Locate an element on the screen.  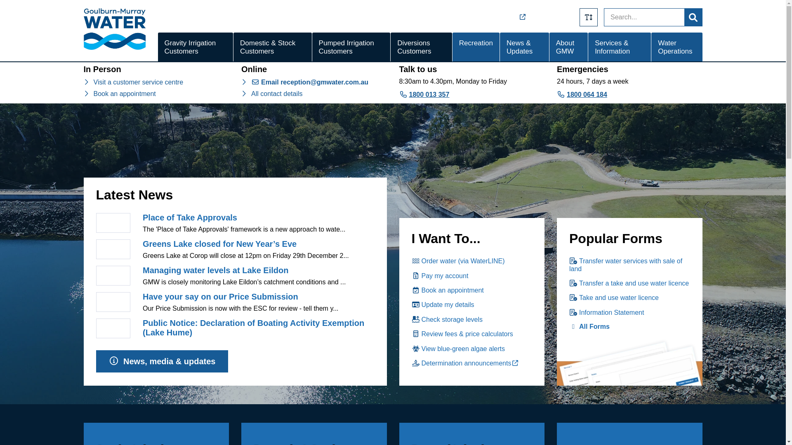
Services & Information is located at coordinates (620, 47).